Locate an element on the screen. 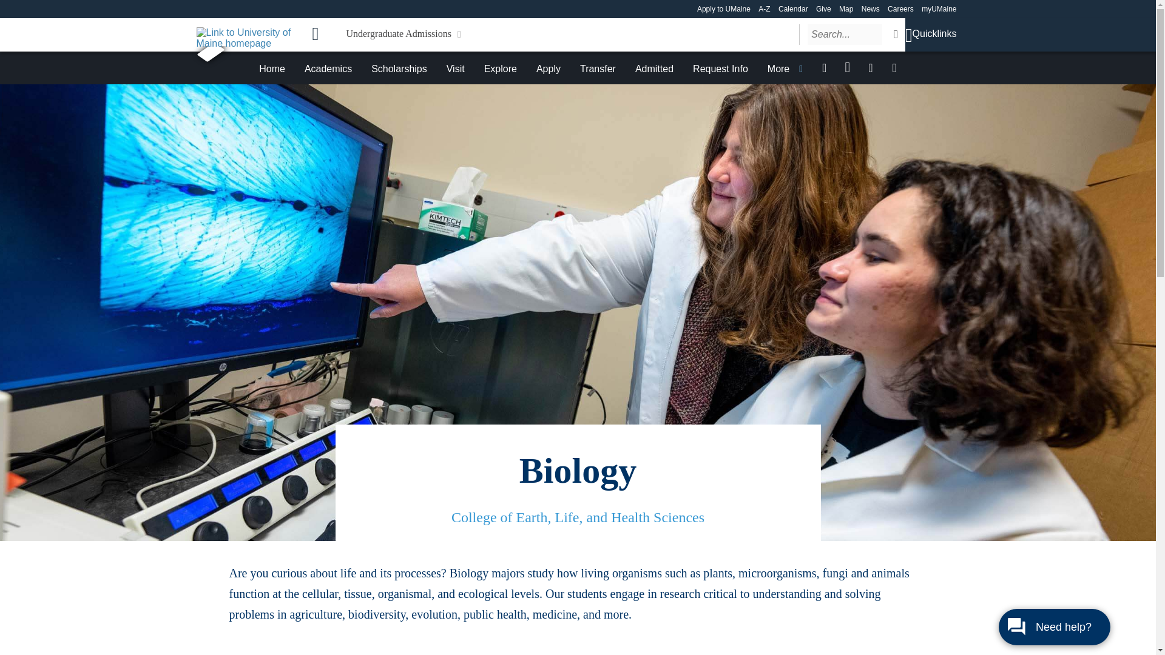  A-Z is located at coordinates (764, 8).